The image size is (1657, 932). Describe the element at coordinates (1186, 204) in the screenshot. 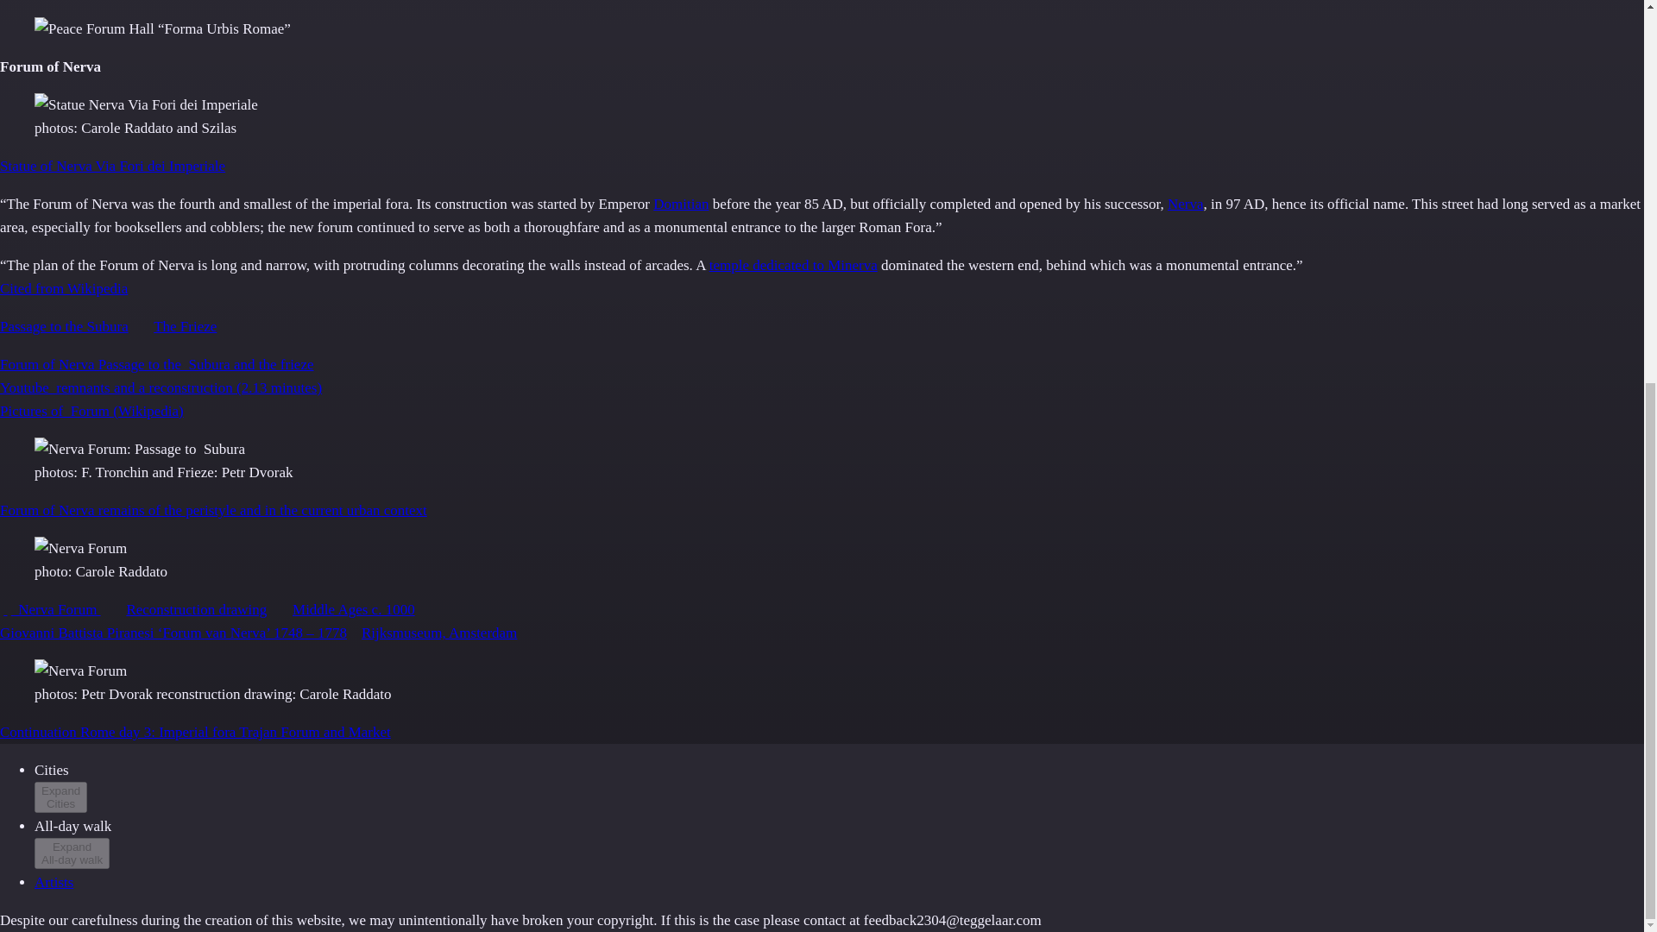

I see `Nerva` at that location.